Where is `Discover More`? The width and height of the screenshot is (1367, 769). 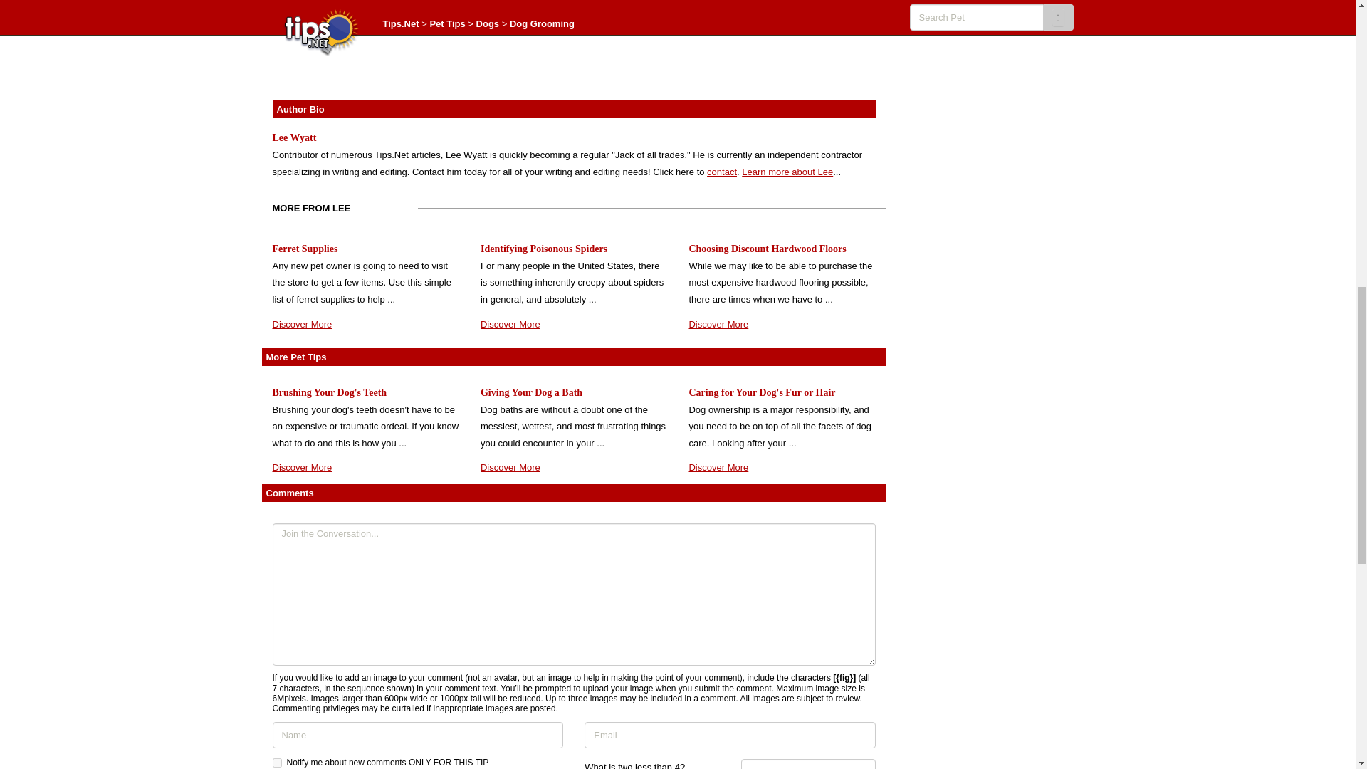 Discover More is located at coordinates (718, 467).